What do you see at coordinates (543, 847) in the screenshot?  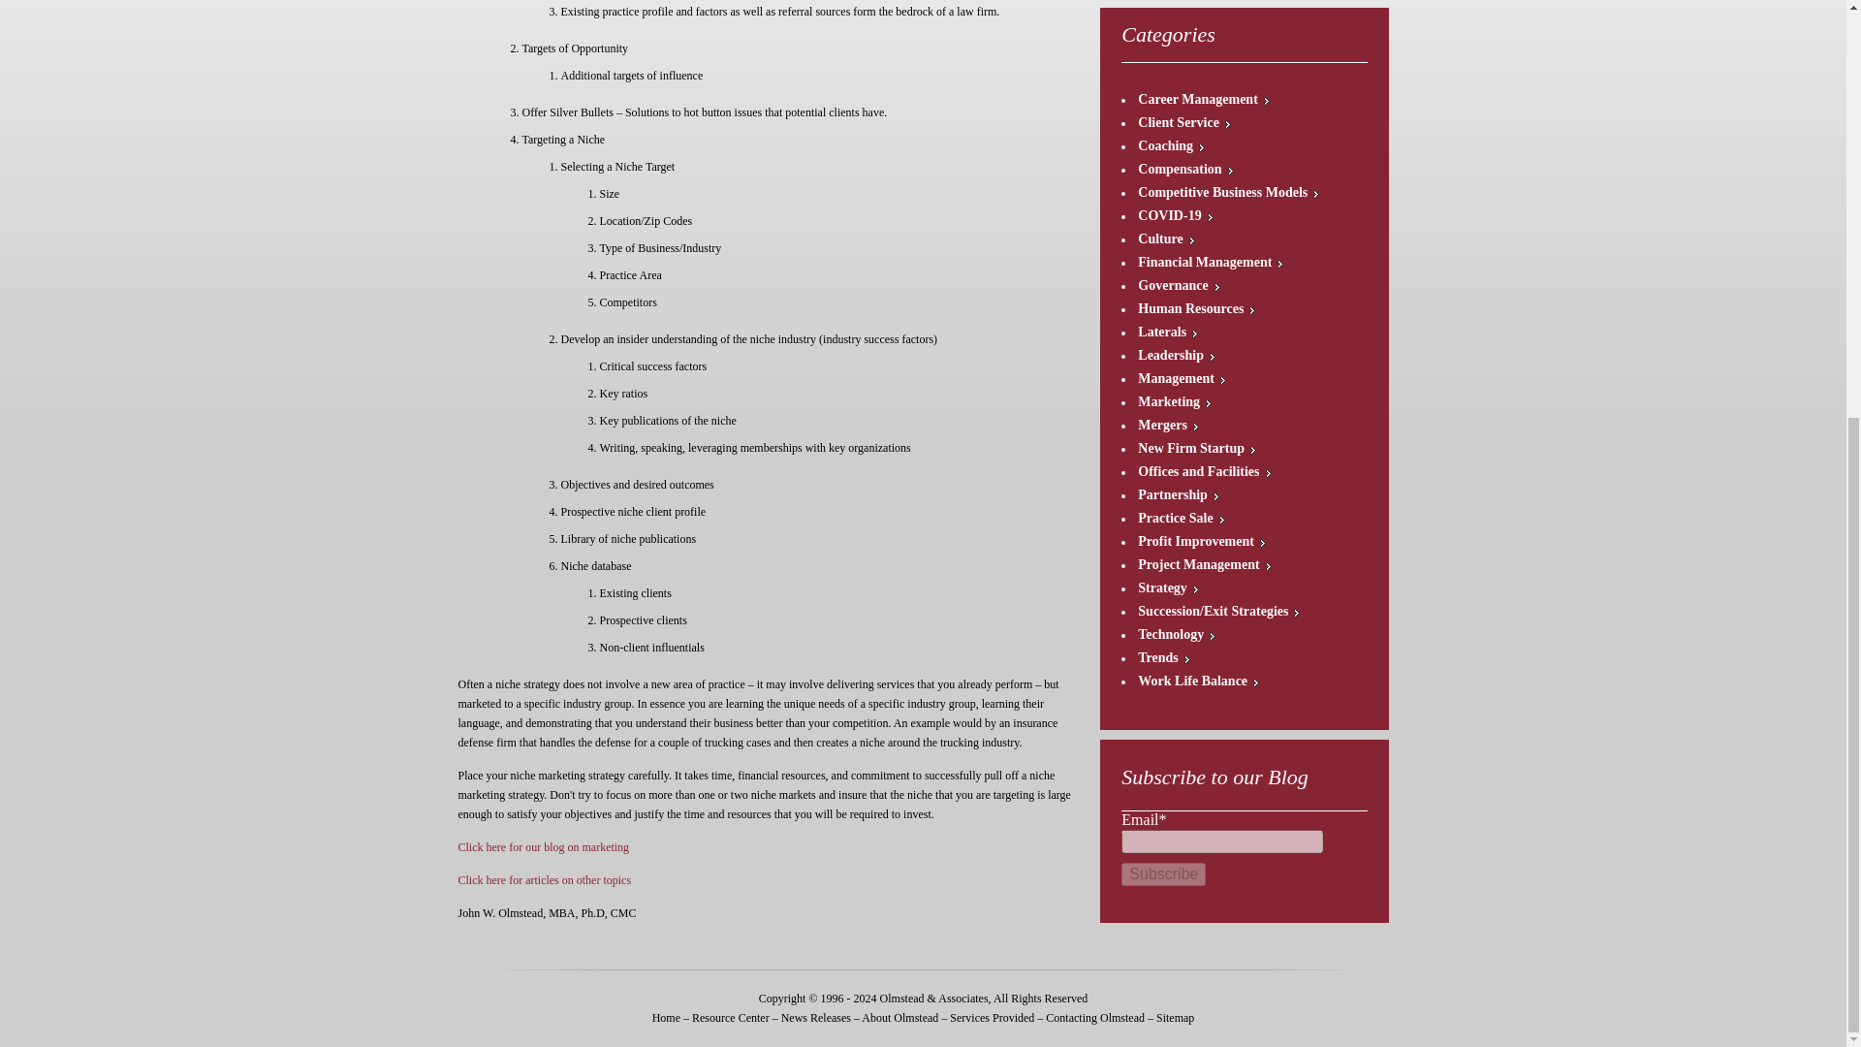 I see `Click here for our blog on marketing` at bounding box center [543, 847].